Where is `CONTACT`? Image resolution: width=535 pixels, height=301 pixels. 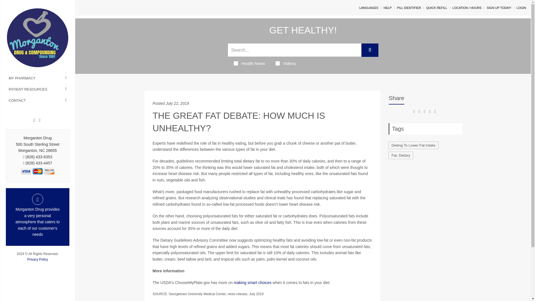
CONTACT is located at coordinates (38, 101).